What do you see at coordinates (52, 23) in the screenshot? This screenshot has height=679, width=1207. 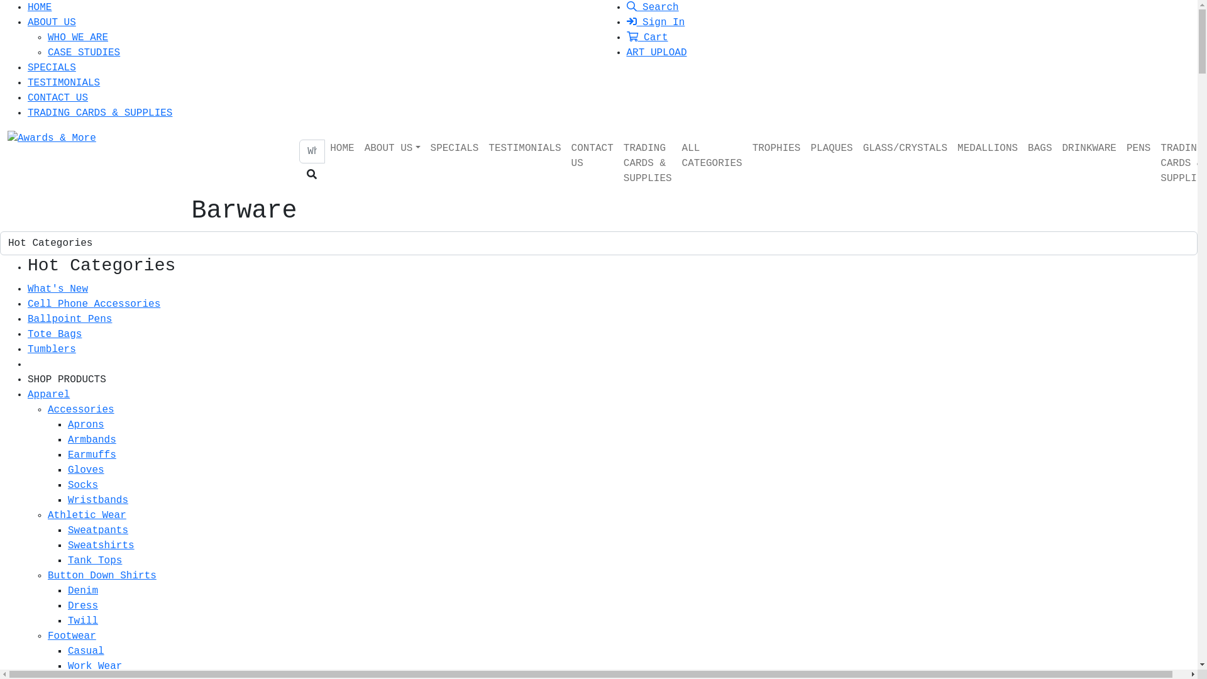 I see `ABOUT US` at bounding box center [52, 23].